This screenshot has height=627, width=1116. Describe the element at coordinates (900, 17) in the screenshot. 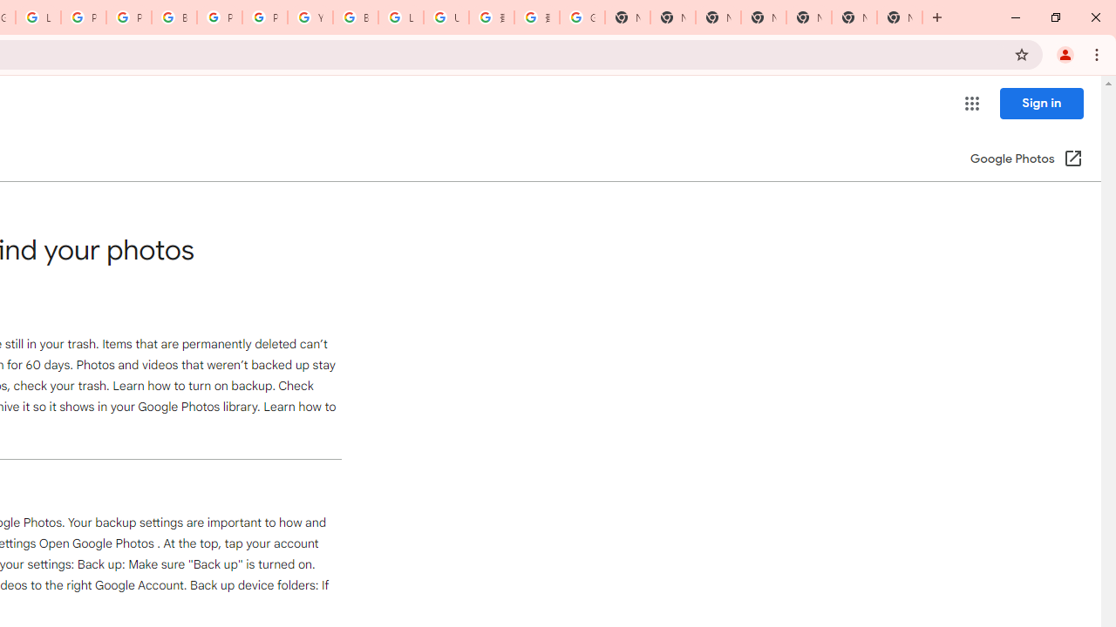

I see `New Tab` at that location.